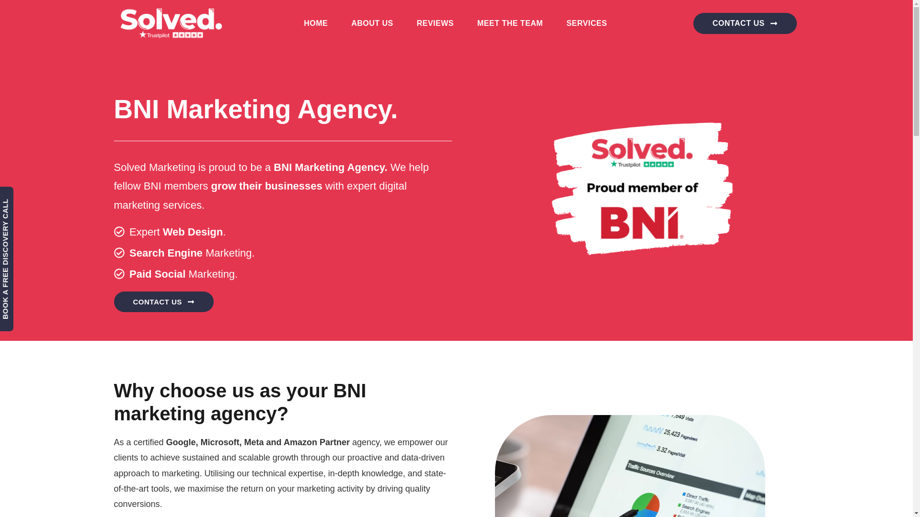 The width and height of the screenshot is (920, 517). I want to click on CONTACT US, so click(164, 302).